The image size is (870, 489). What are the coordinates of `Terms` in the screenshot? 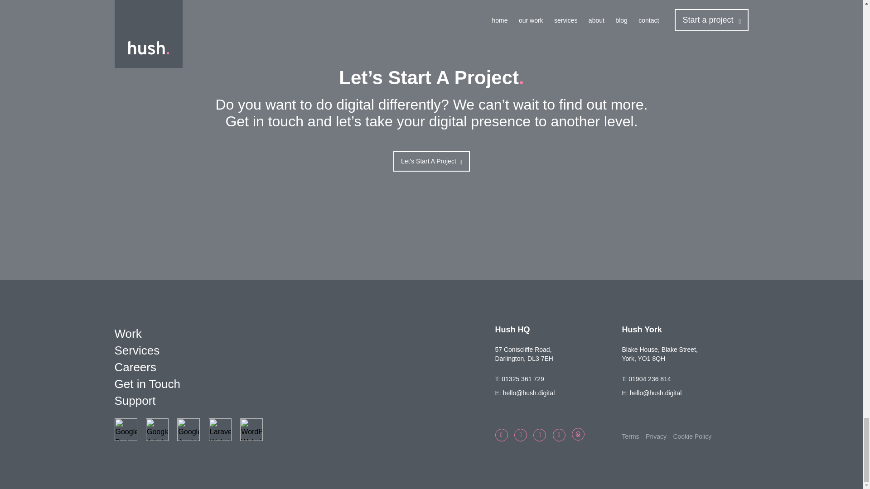 It's located at (630, 436).